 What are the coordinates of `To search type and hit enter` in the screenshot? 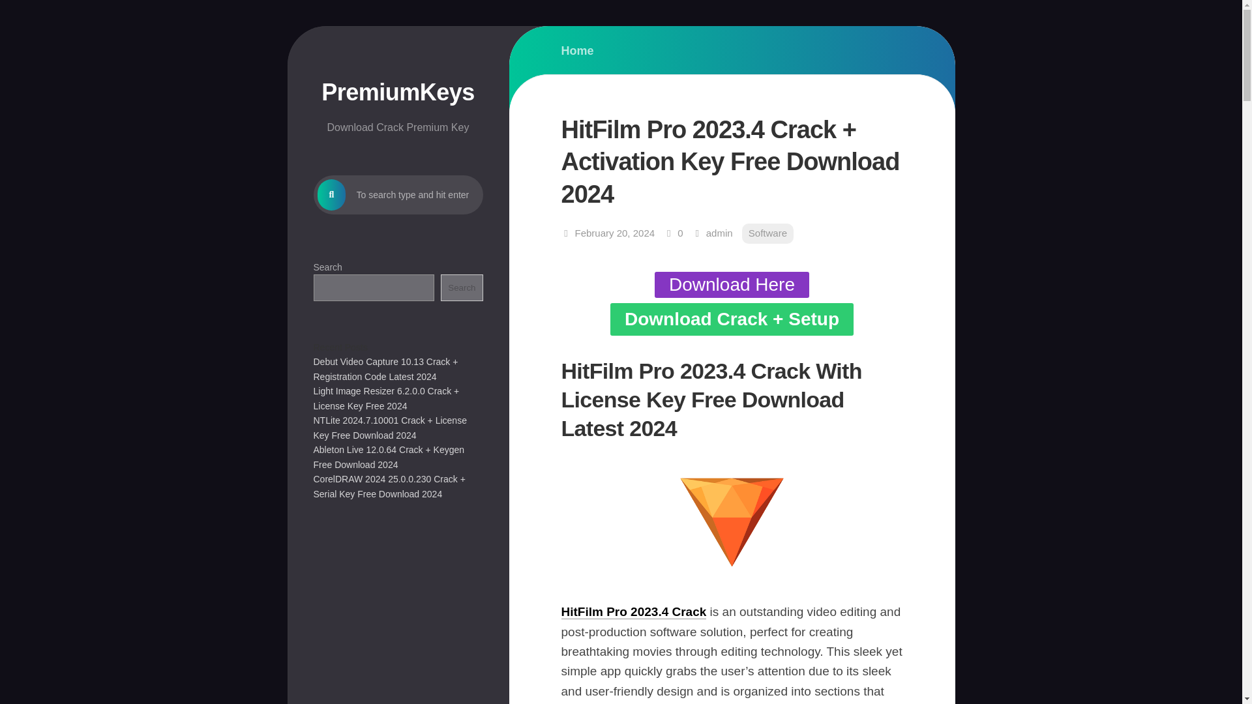 It's located at (398, 194).